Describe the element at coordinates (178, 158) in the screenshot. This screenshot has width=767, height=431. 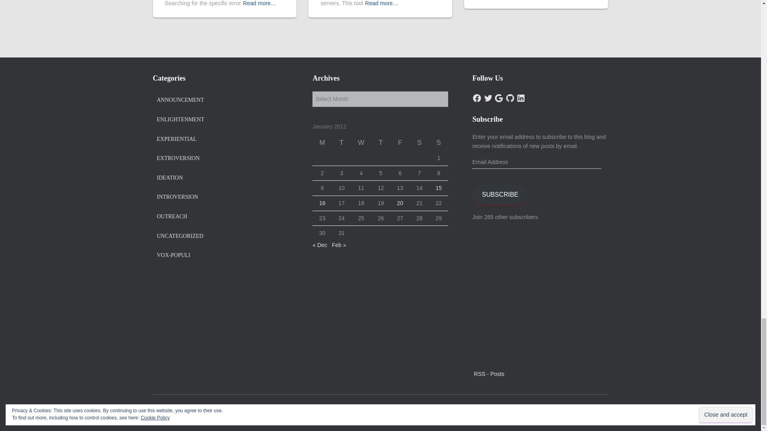
I see `EXTROVERSION` at that location.